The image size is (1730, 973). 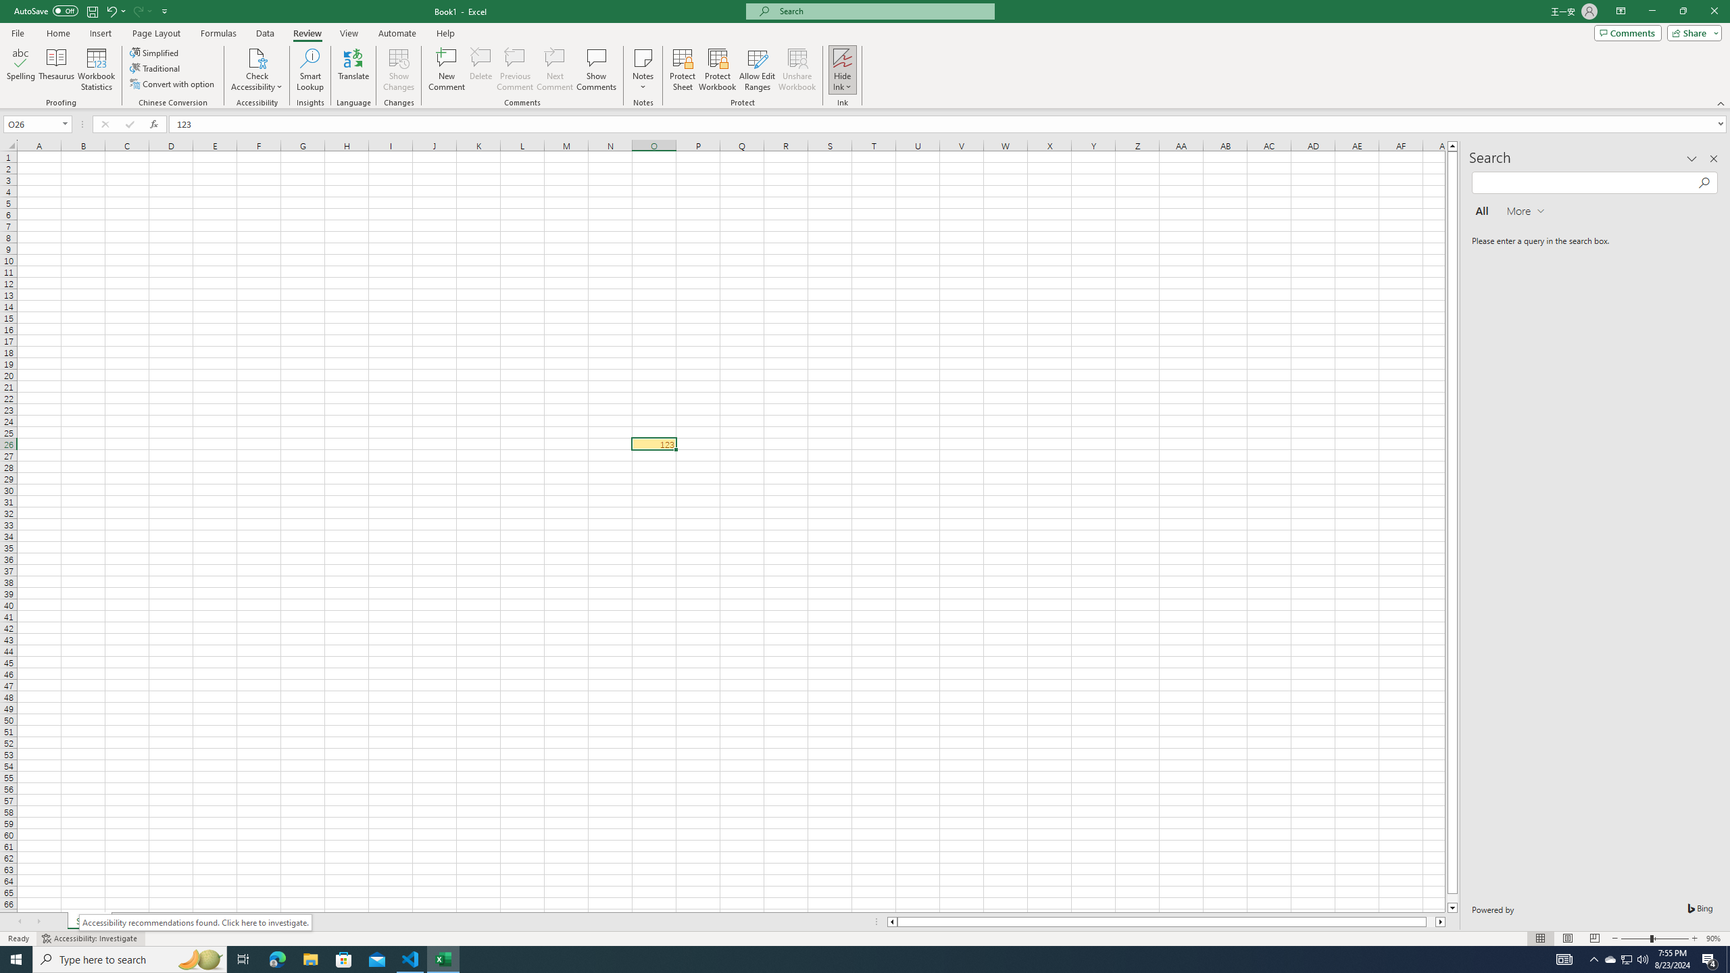 What do you see at coordinates (156, 68) in the screenshot?
I see `Traditional` at bounding box center [156, 68].